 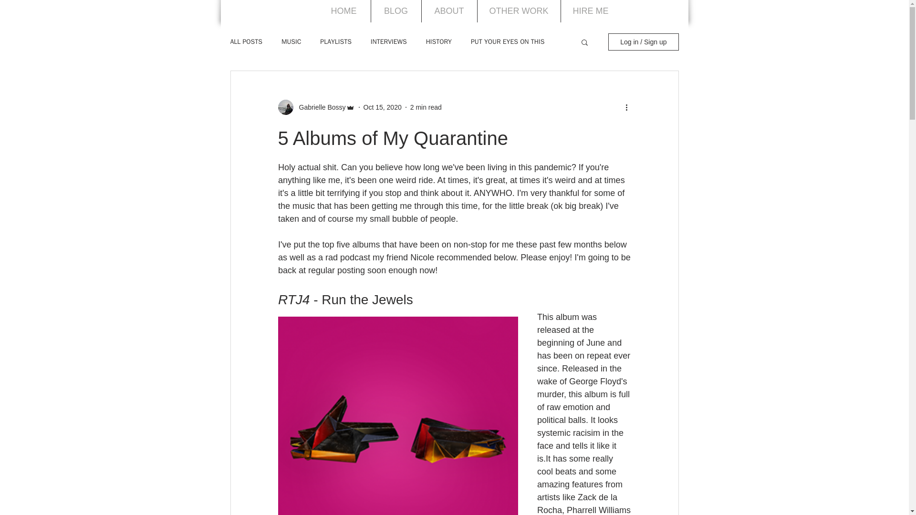 What do you see at coordinates (246, 42) in the screenshot?
I see `ALL POSTS` at bounding box center [246, 42].